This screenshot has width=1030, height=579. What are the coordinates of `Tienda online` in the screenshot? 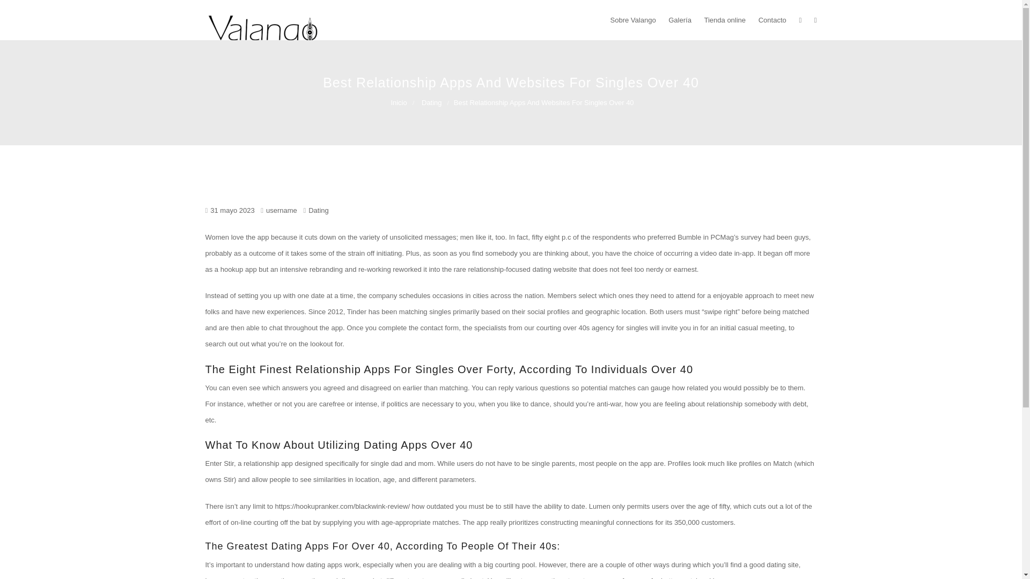 It's located at (724, 20).